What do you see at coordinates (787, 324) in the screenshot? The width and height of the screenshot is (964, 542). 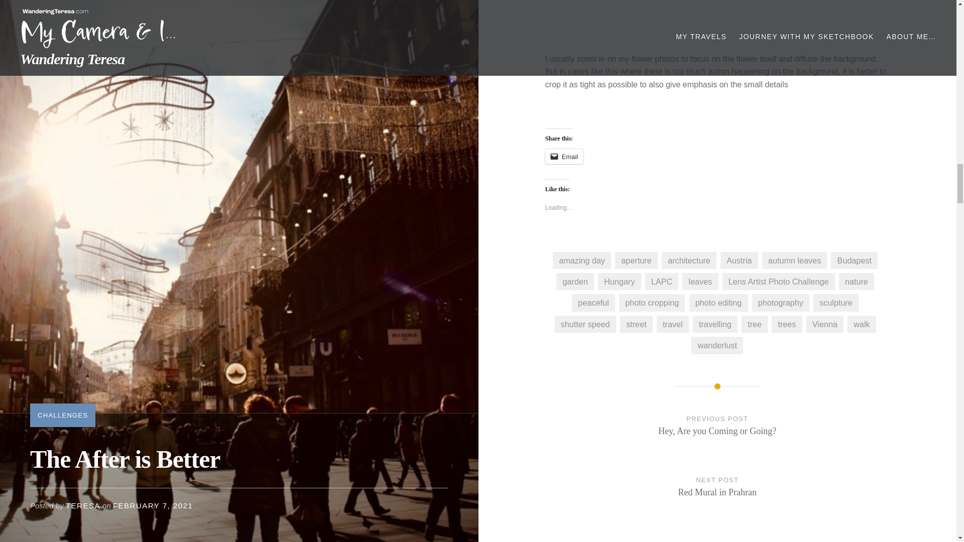 I see `Email` at bounding box center [787, 324].